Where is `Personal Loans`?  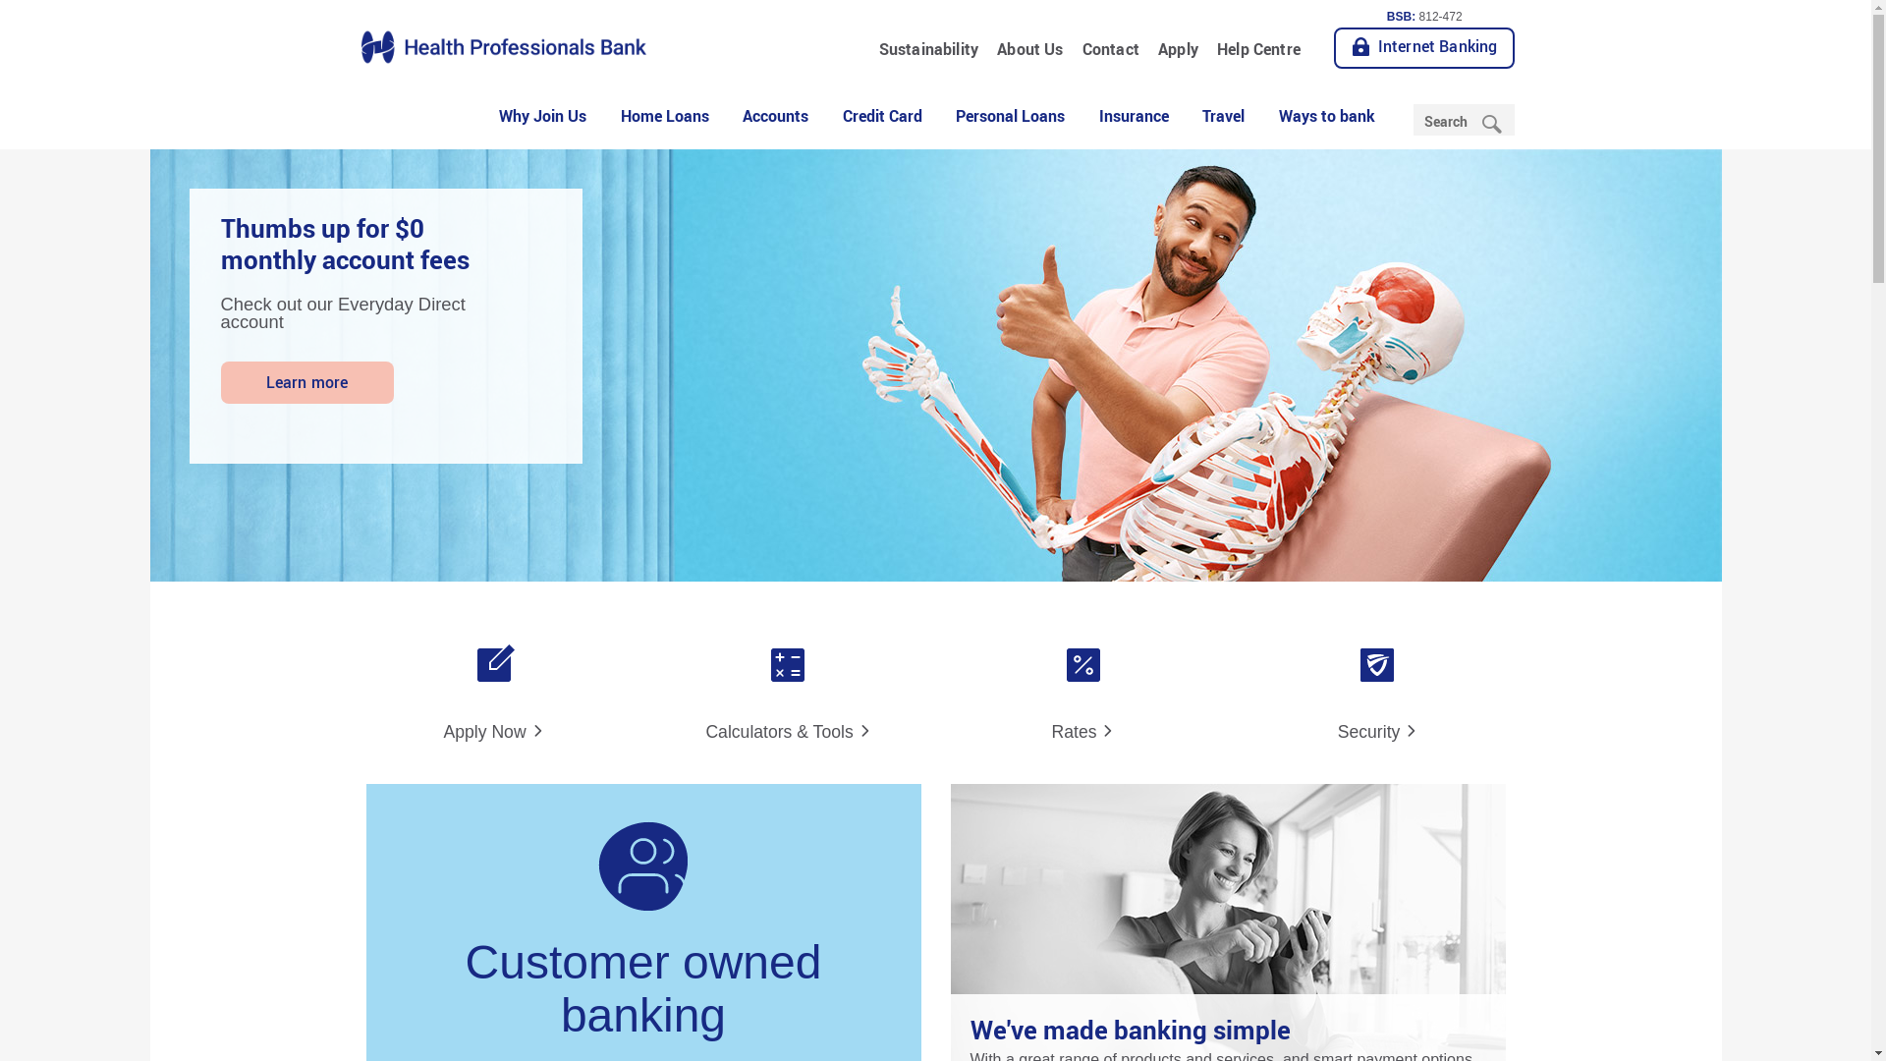
Personal Loans is located at coordinates (1010, 118).